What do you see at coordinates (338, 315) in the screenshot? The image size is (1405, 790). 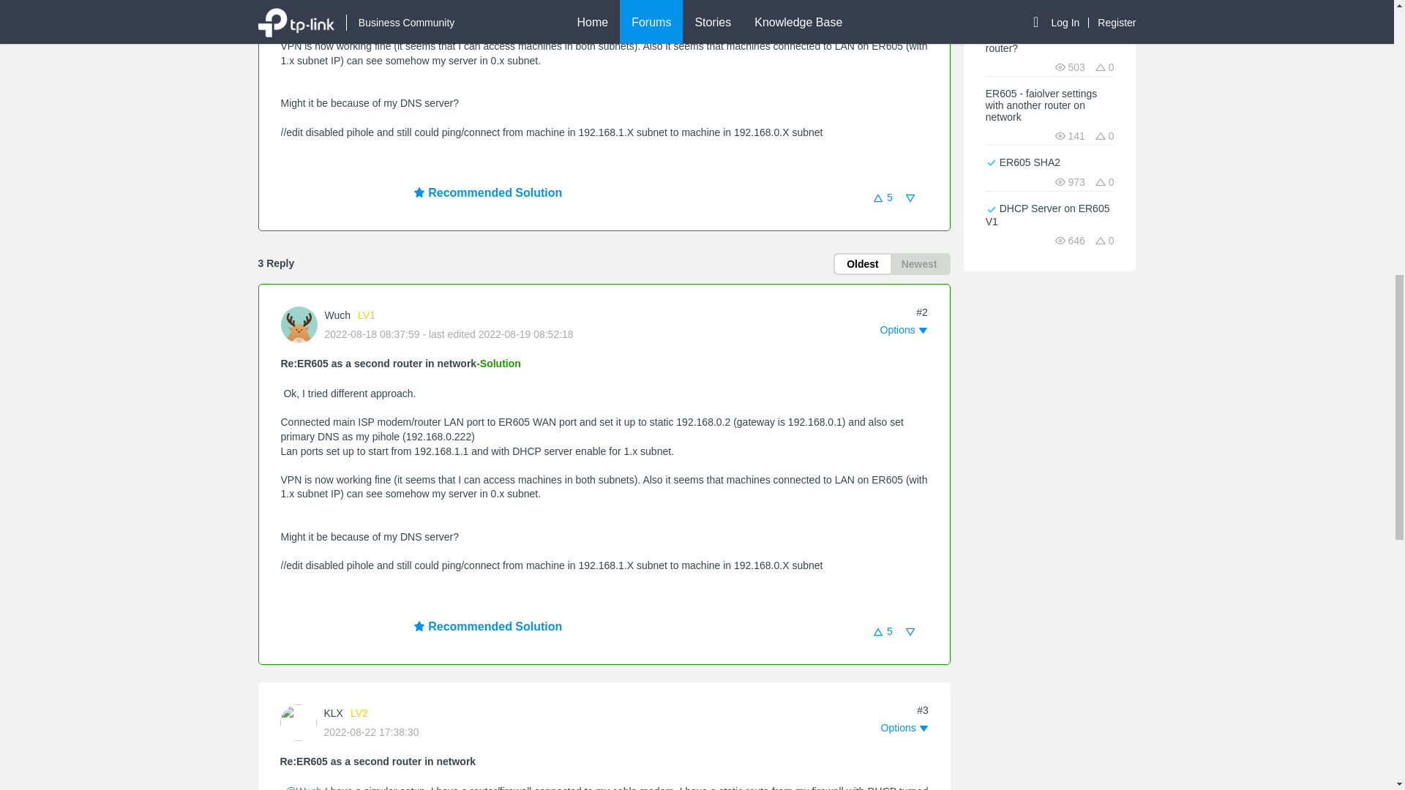 I see `Wuch` at bounding box center [338, 315].